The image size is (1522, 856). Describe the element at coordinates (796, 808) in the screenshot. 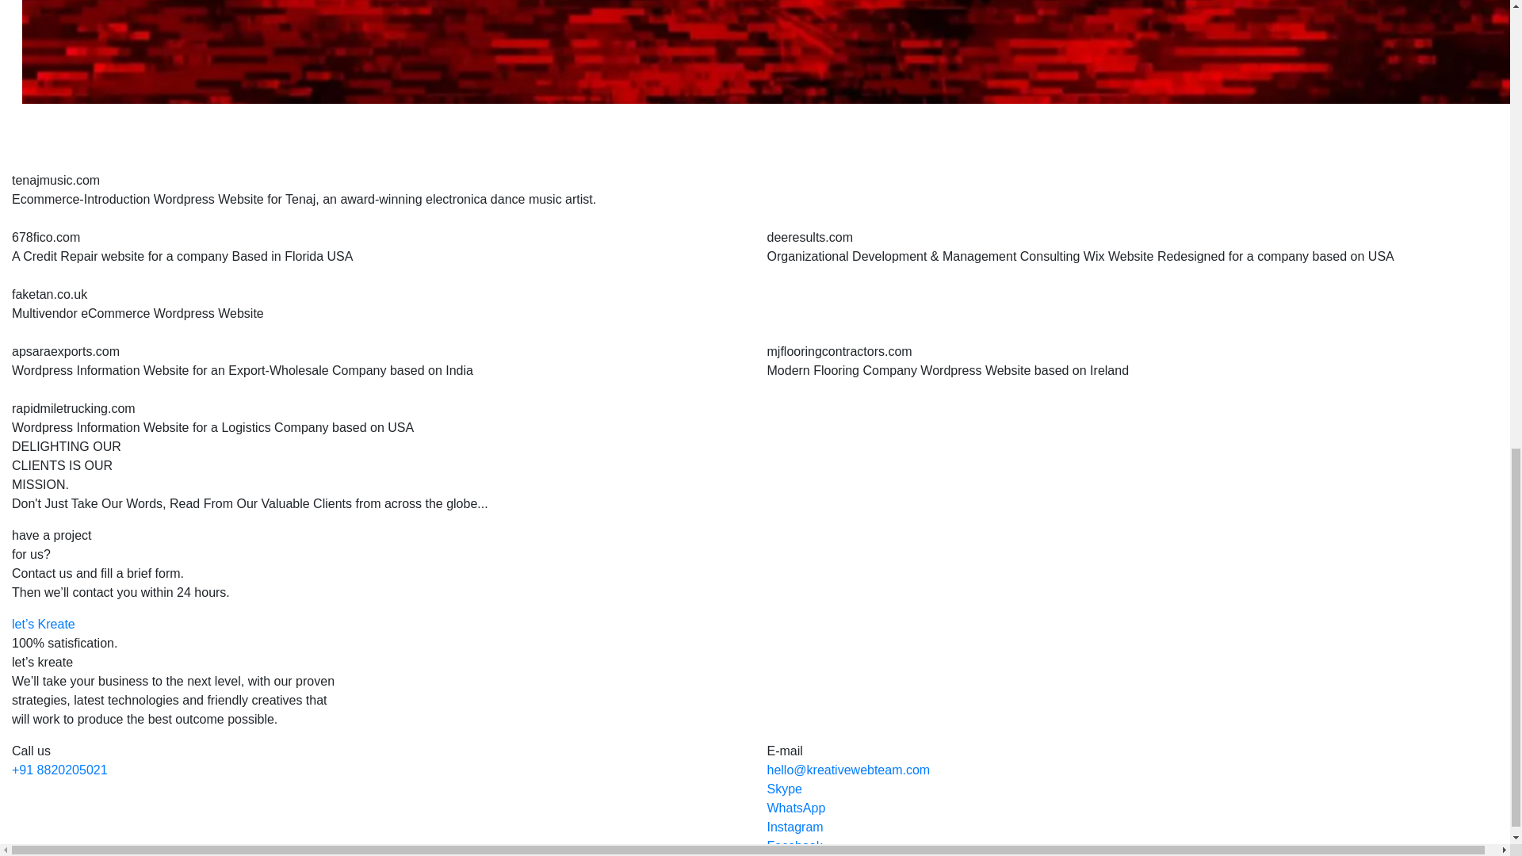

I see `WhatsApp` at that location.